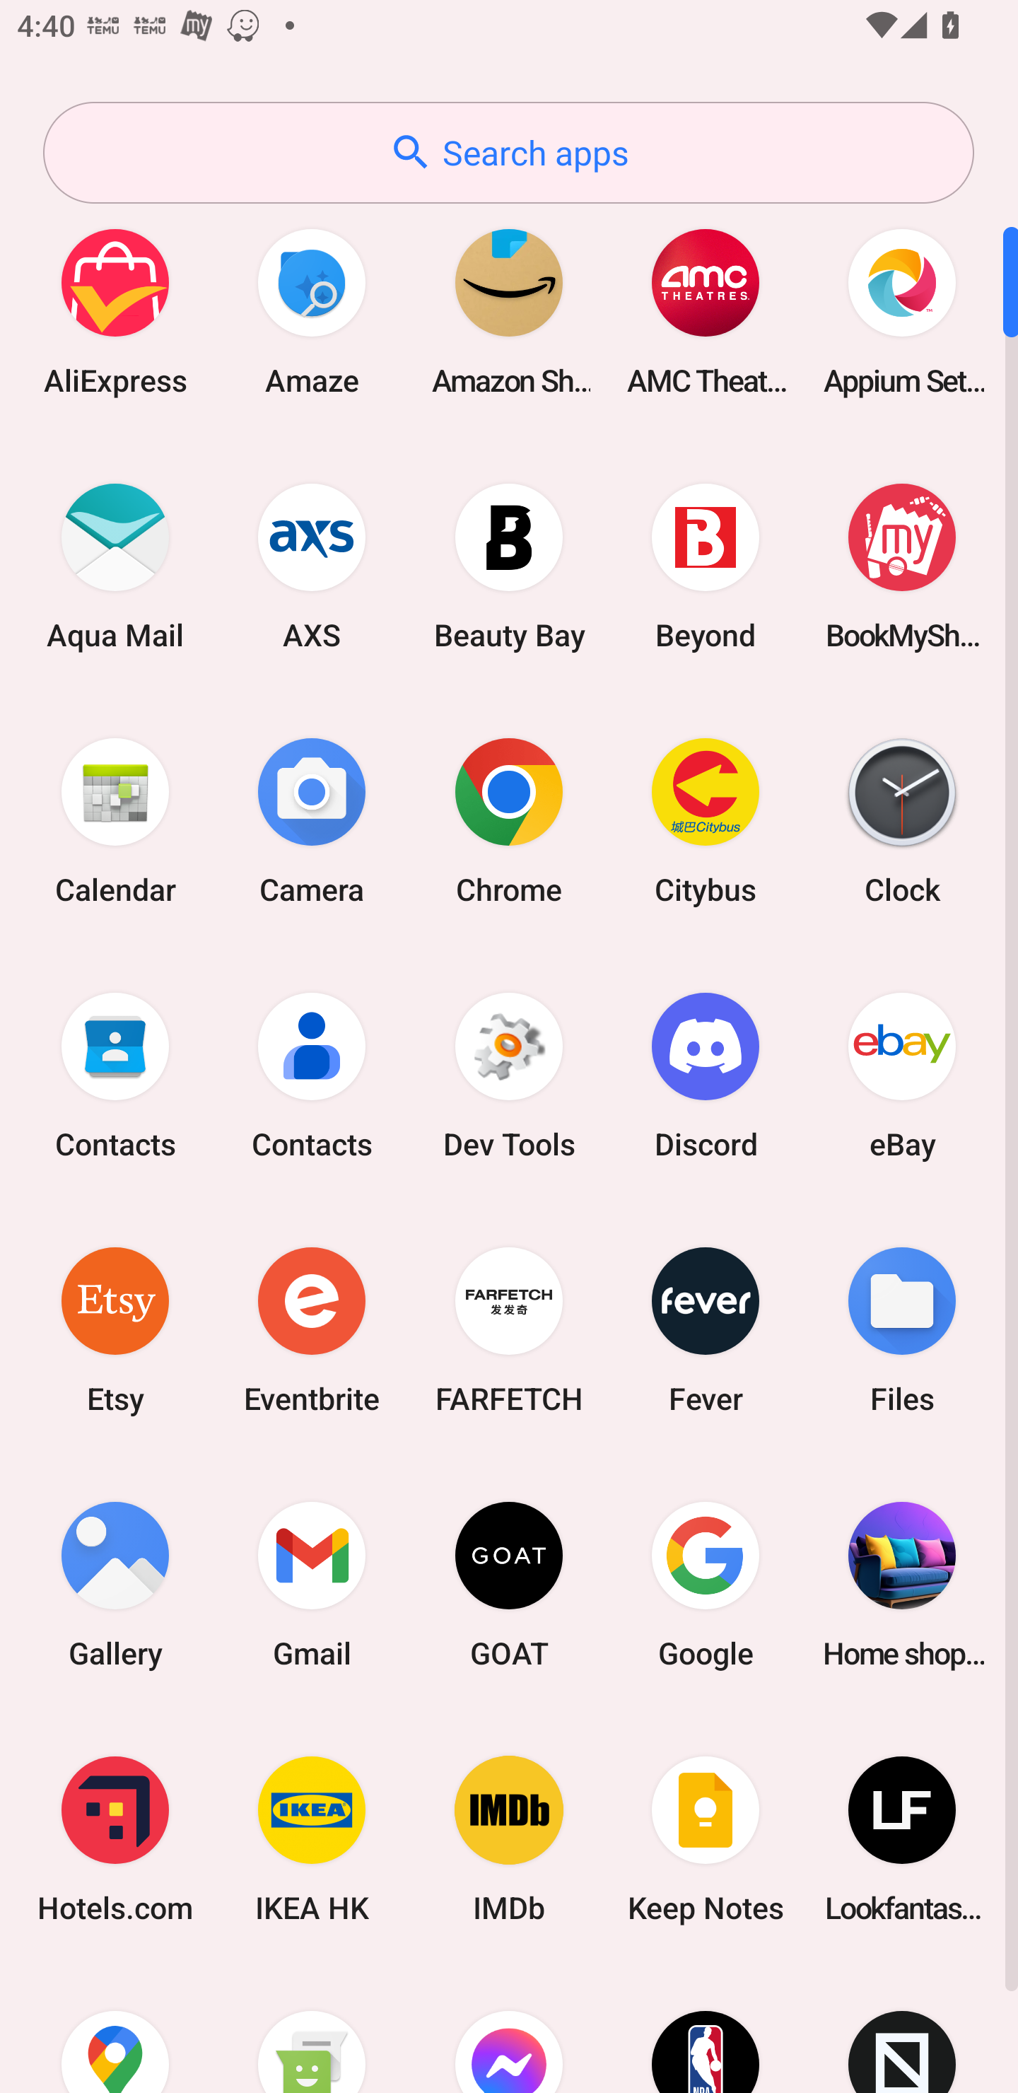  Describe the element at coordinates (706, 1329) in the screenshot. I see `Fever` at that location.